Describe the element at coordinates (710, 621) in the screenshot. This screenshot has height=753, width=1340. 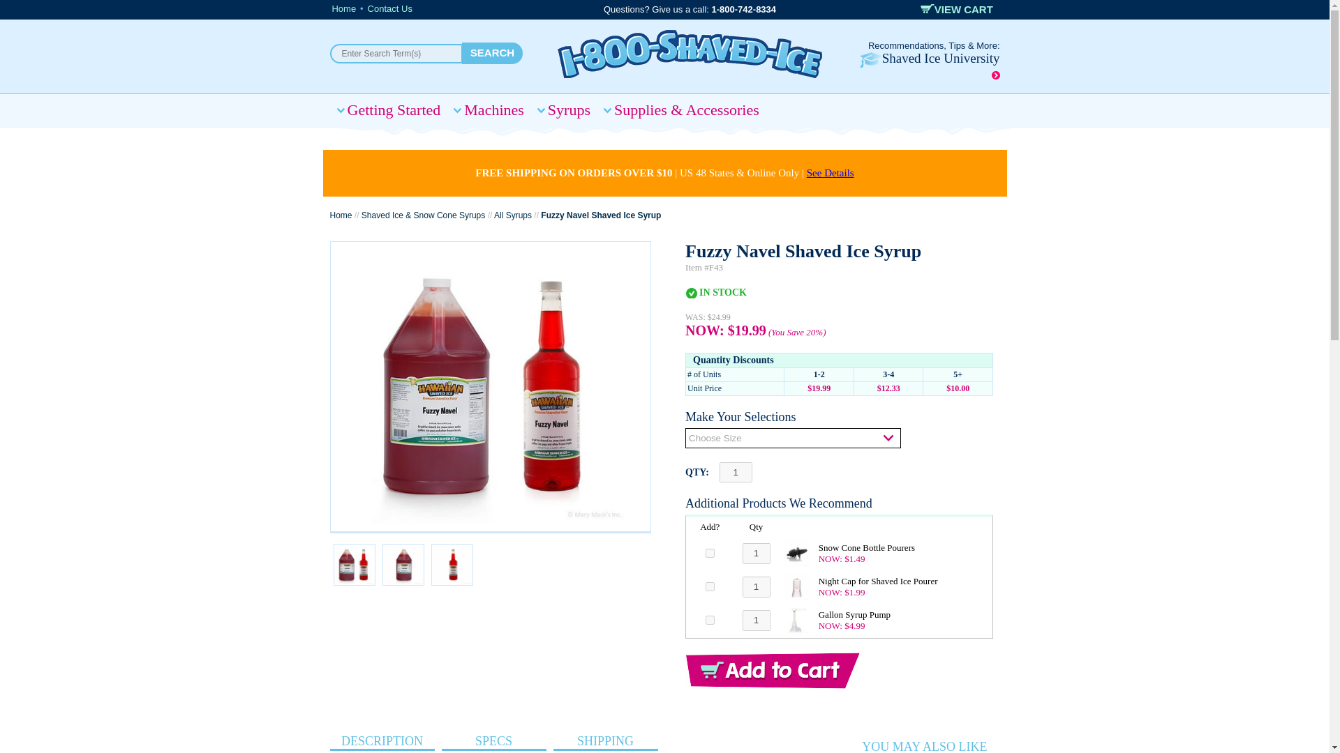
I see `c-syr-pum` at that location.